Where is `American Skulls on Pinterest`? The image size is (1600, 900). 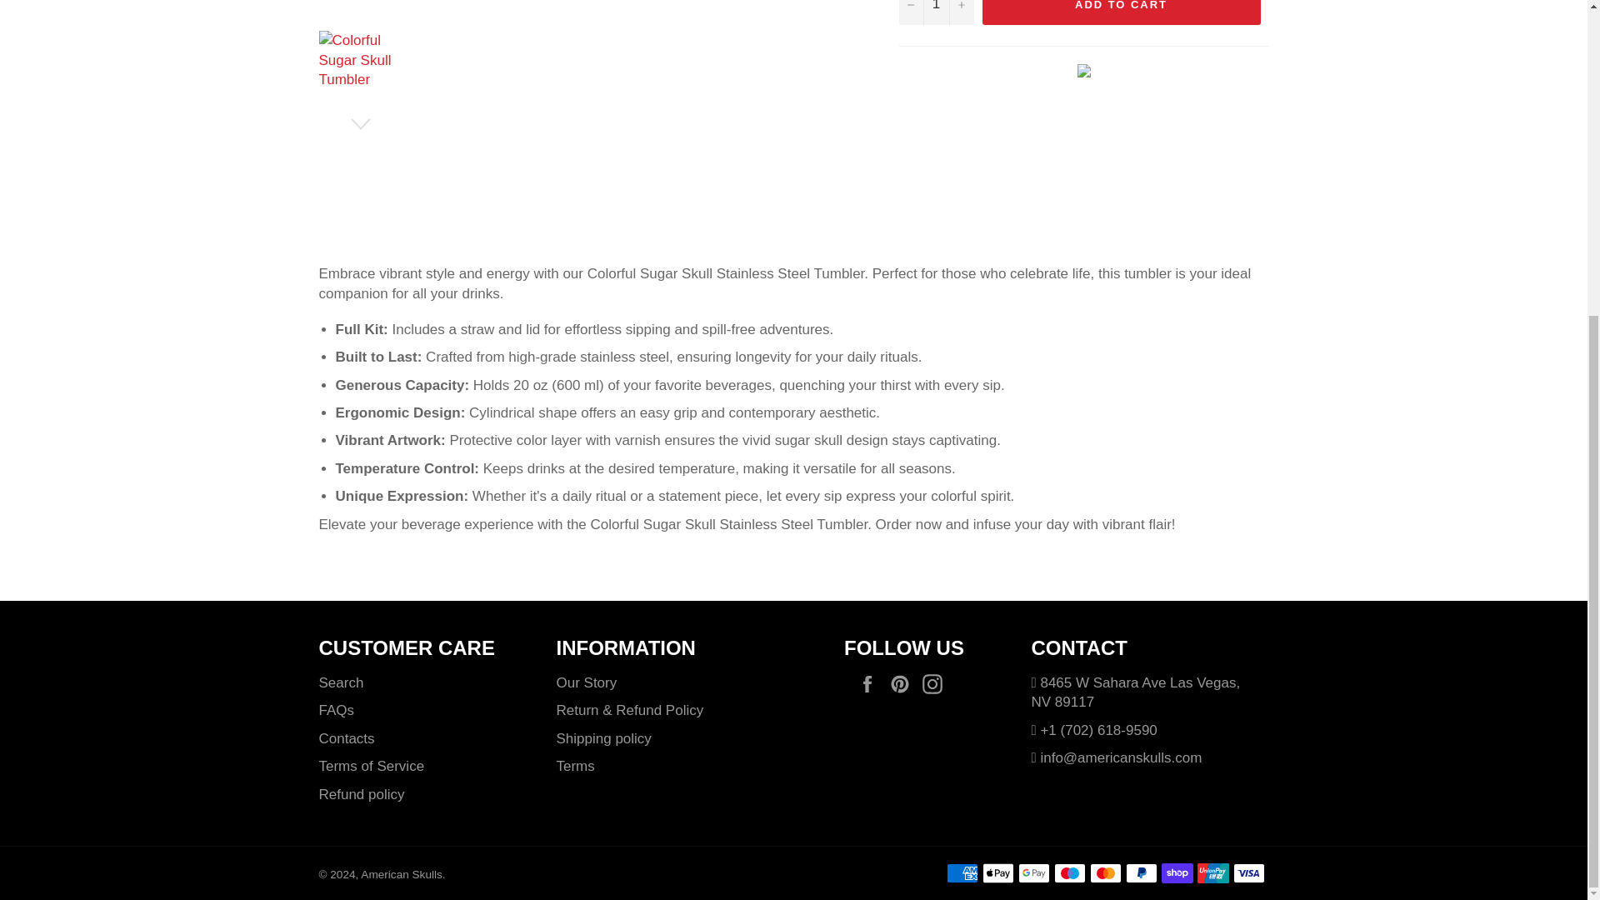 American Skulls on Pinterest is located at coordinates (903, 683).